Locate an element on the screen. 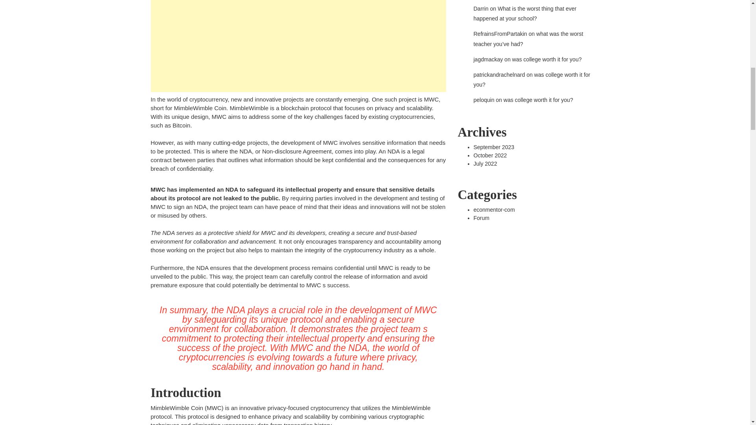  peloquin is located at coordinates (484, 100).